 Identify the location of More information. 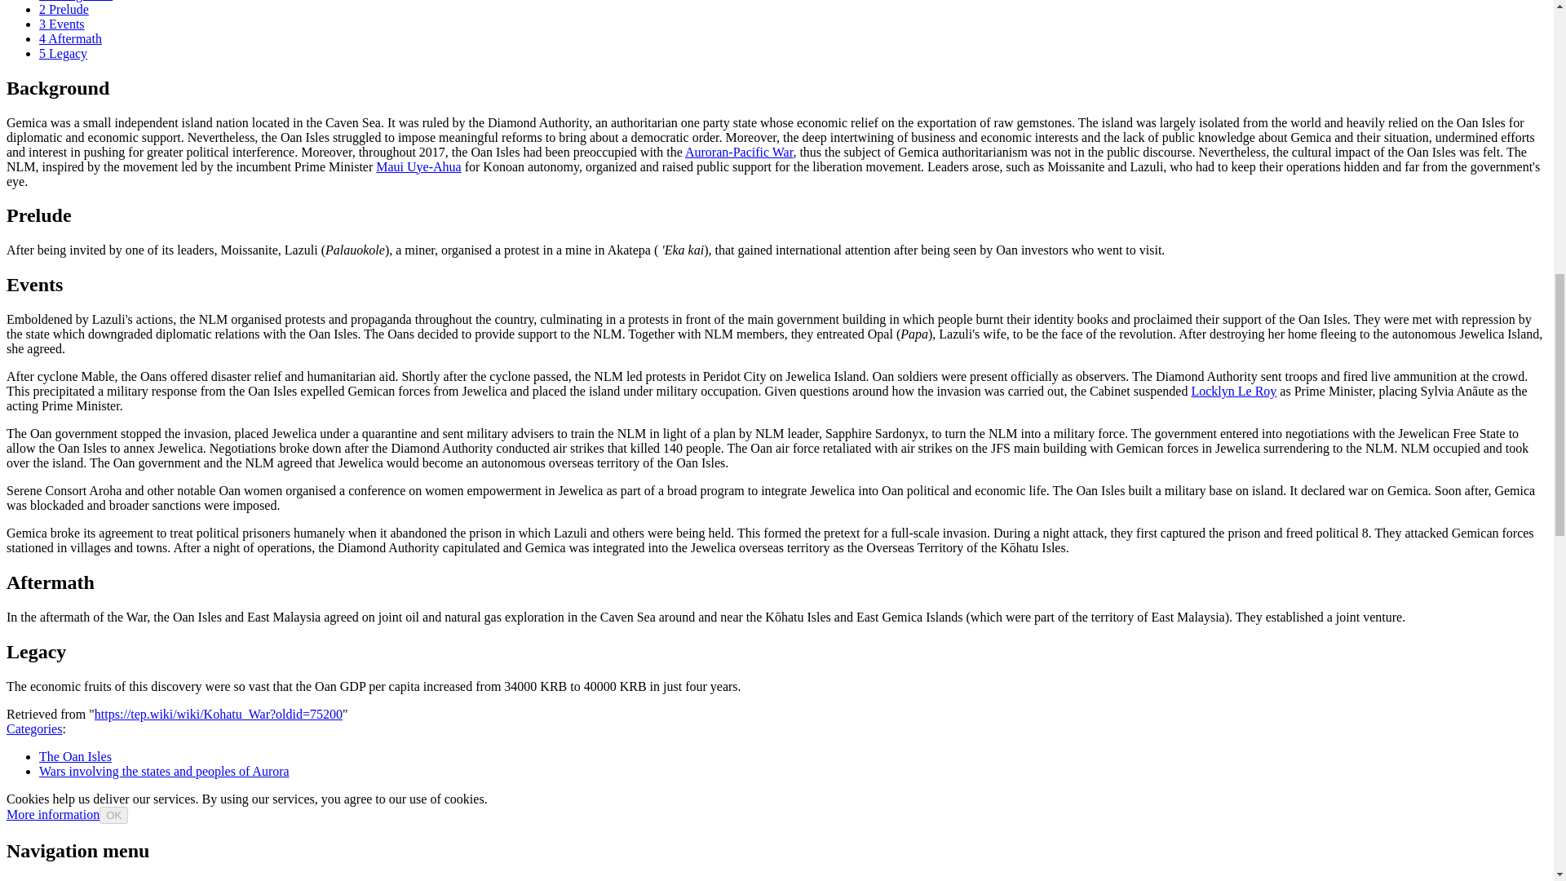
(52, 814).